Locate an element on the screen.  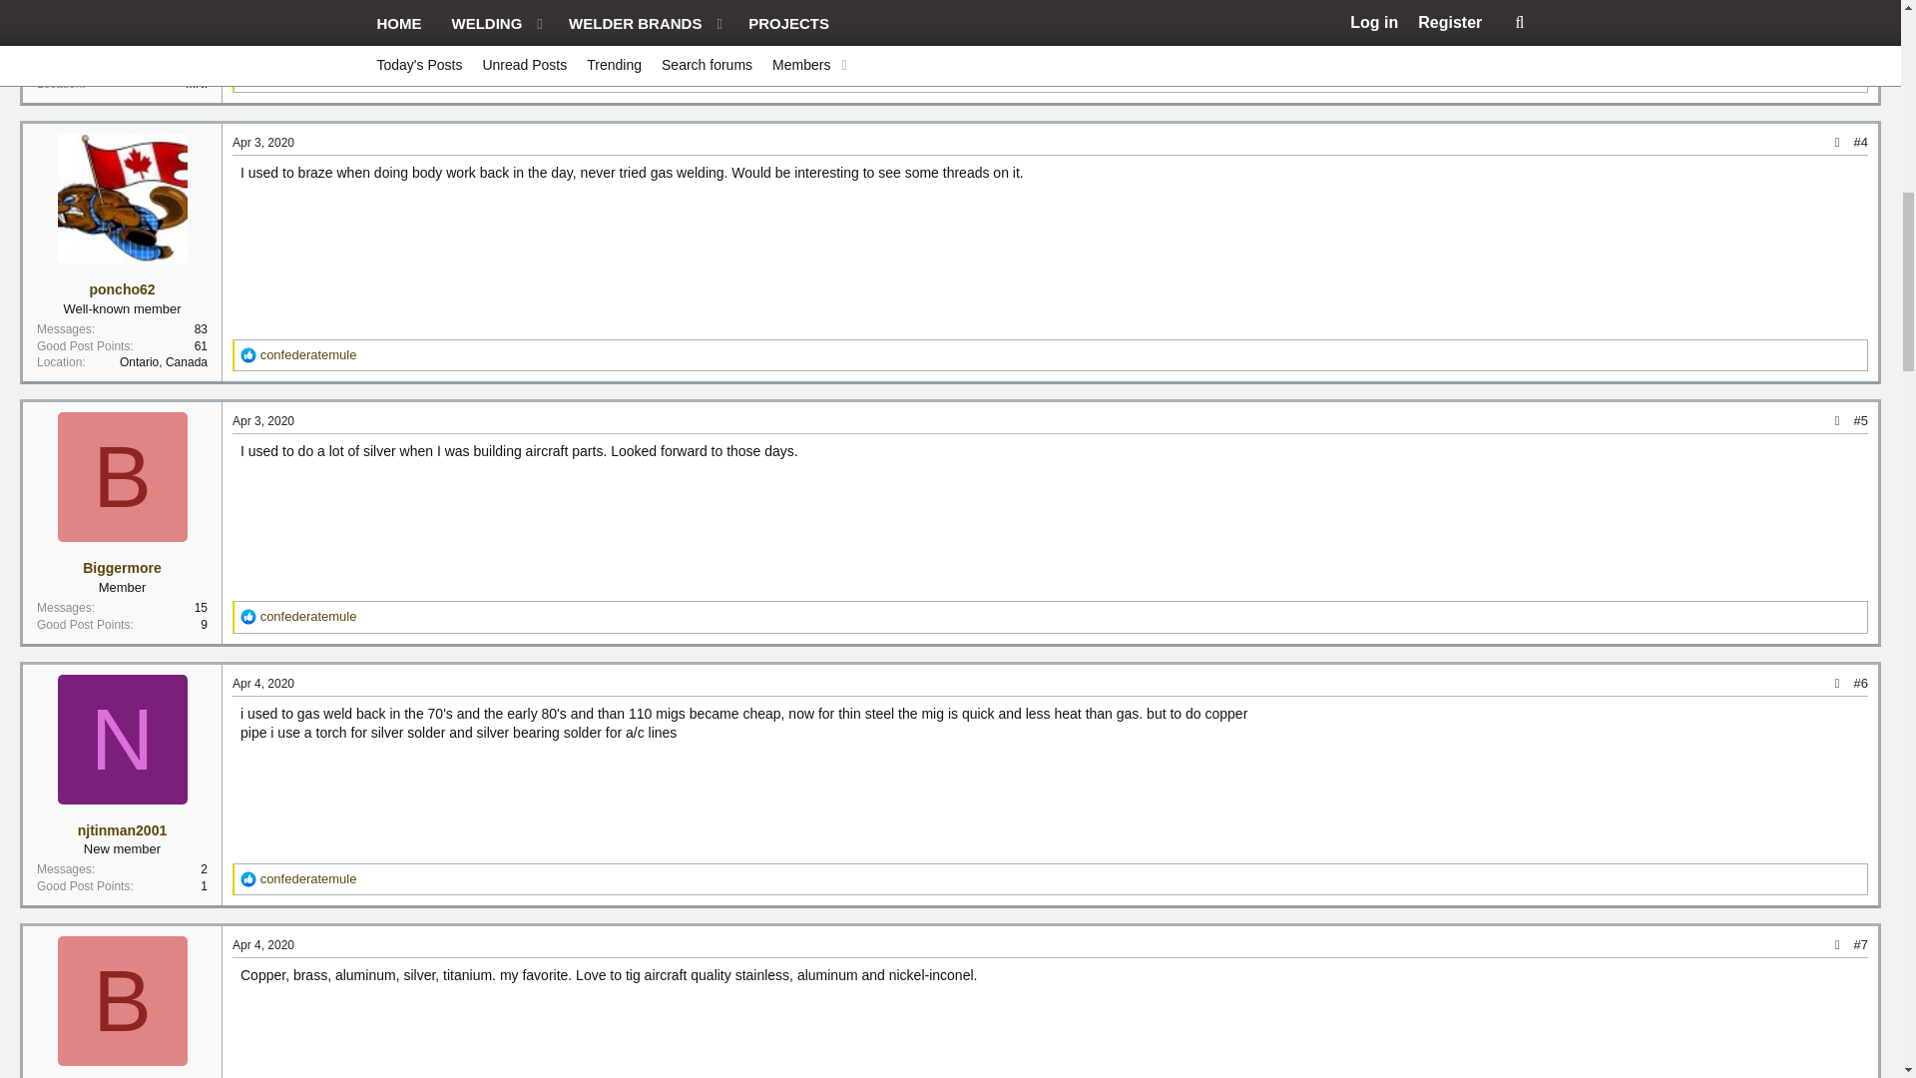
Good Post is located at coordinates (248, 617).